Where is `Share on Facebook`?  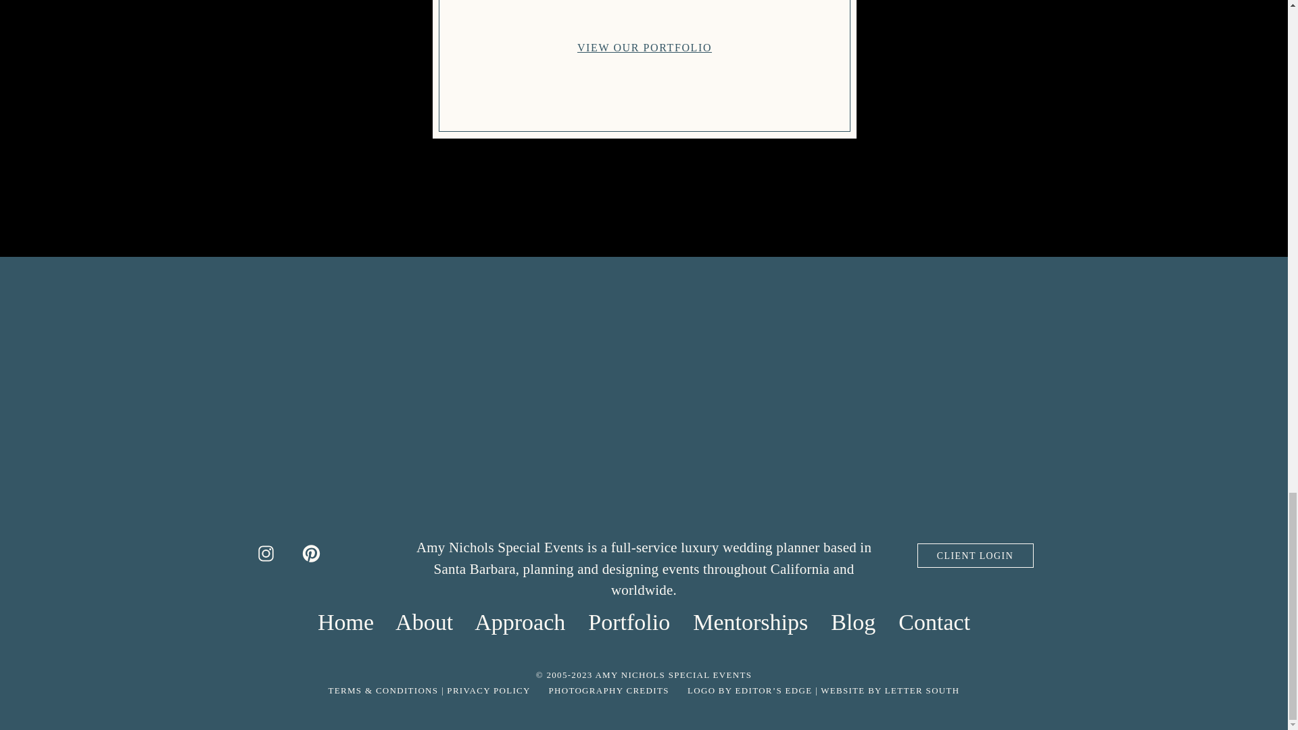
Share on Facebook is located at coordinates (347, 3).